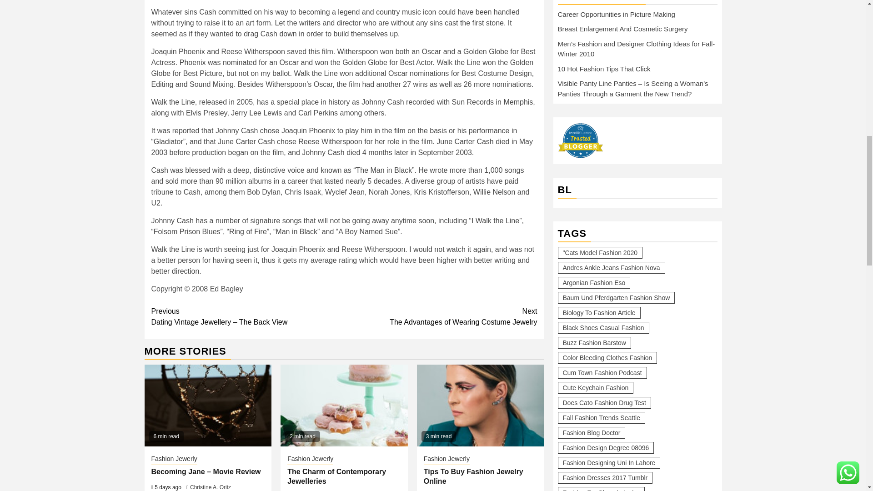  Describe the element at coordinates (344, 406) in the screenshot. I see `The Charm of Contemporary Jewelleries` at that location.